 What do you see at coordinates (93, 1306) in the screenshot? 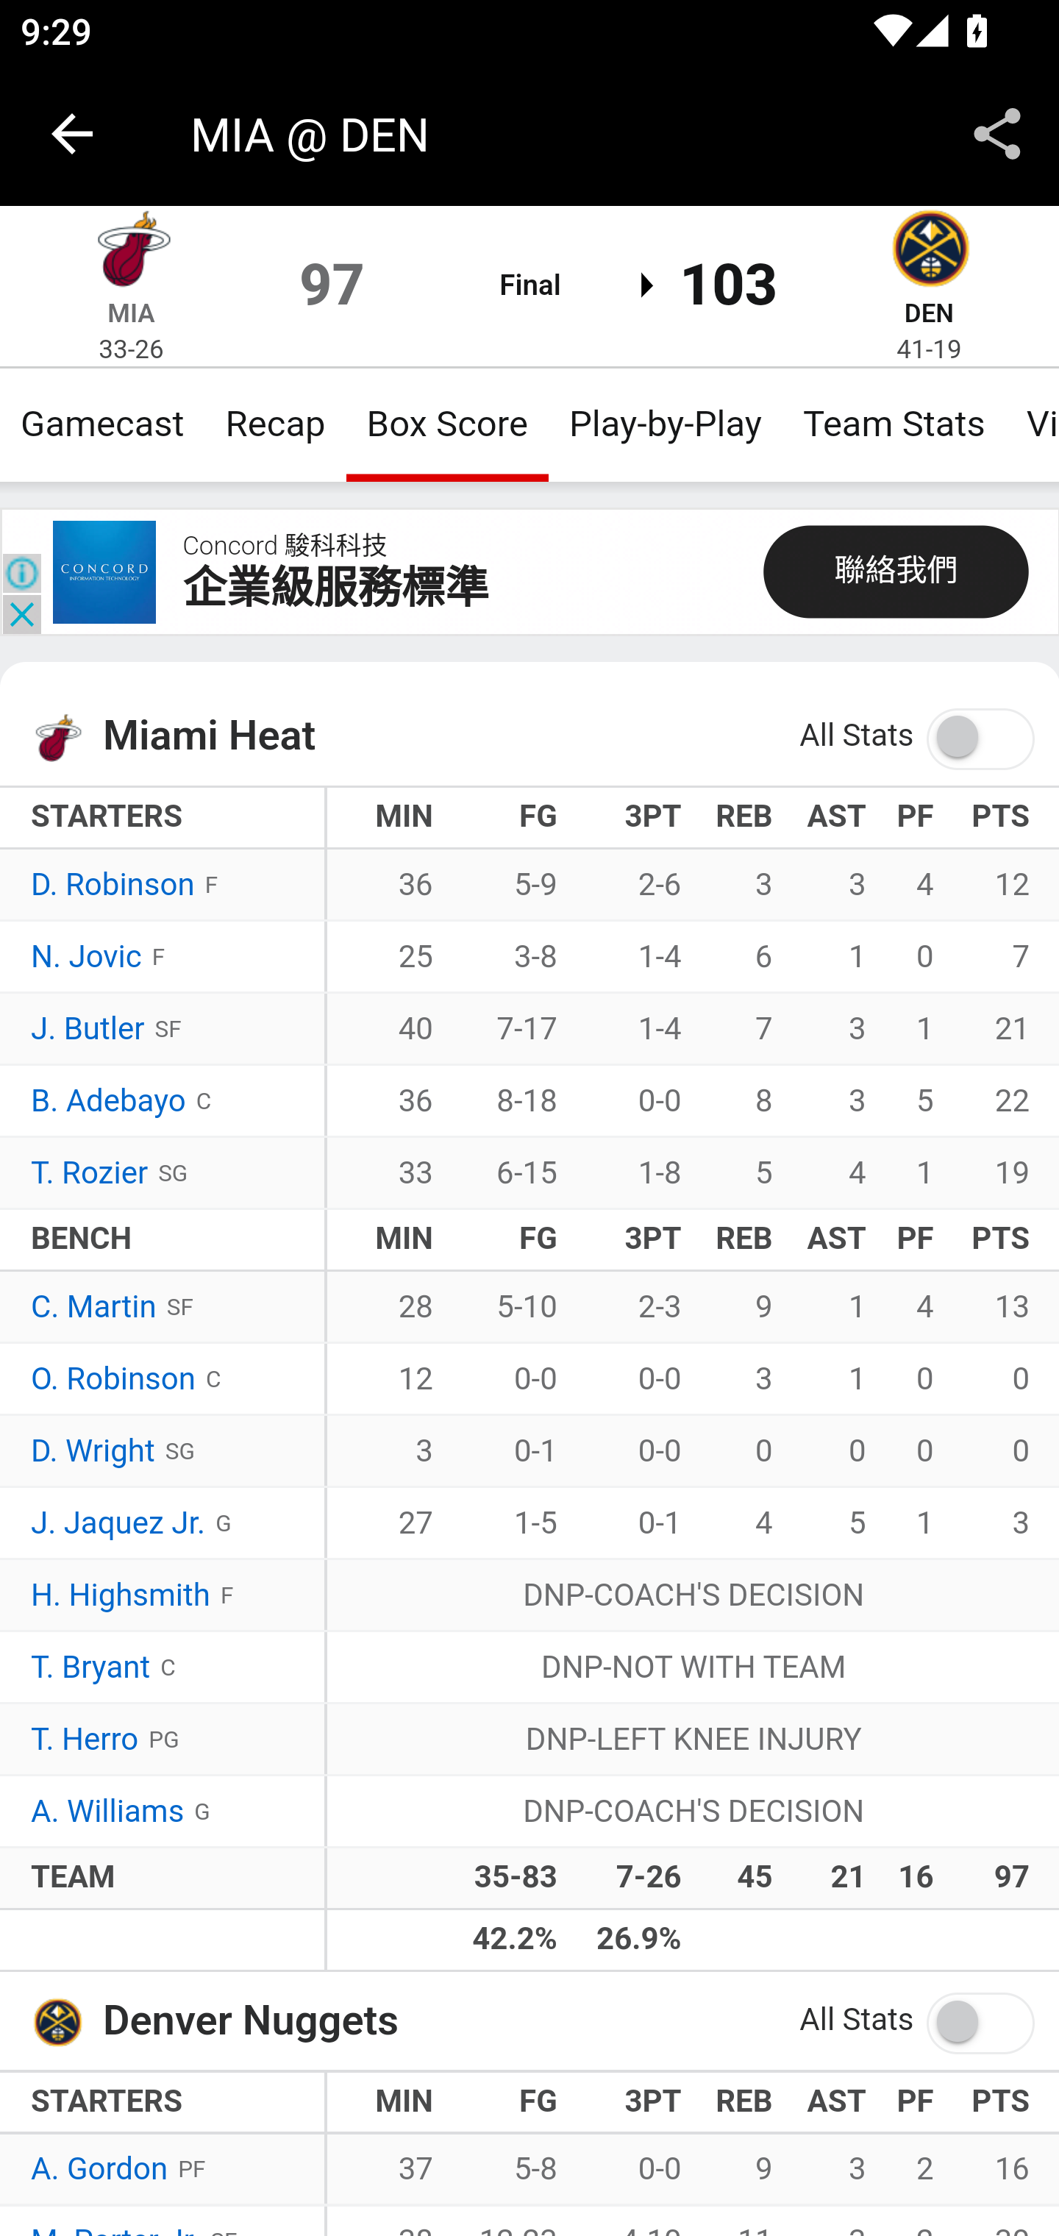
I see `C. Martin` at bounding box center [93, 1306].